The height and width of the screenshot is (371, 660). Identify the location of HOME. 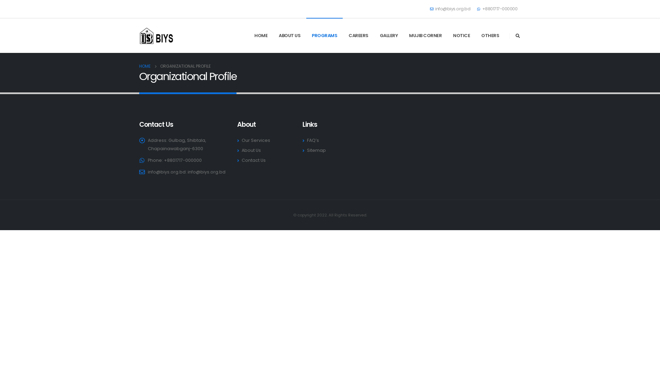
(261, 36).